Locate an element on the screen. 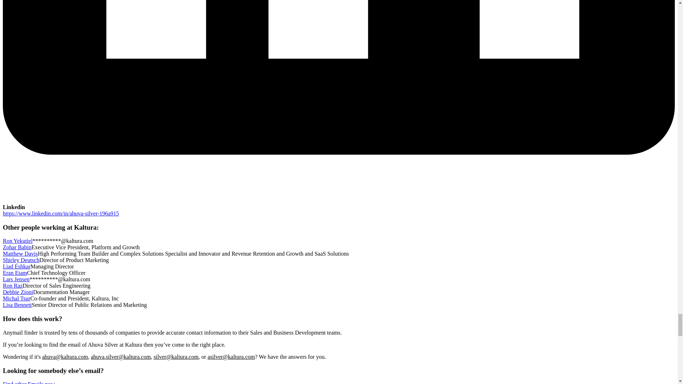  Lisa Bennett is located at coordinates (17, 305).